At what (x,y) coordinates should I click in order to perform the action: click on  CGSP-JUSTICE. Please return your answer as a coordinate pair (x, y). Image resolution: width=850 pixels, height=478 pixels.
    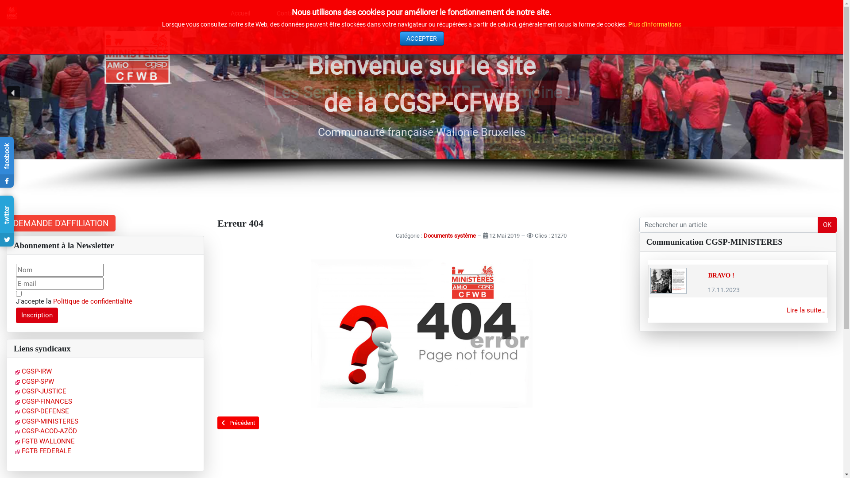
    Looking at the image, I should click on (41, 391).